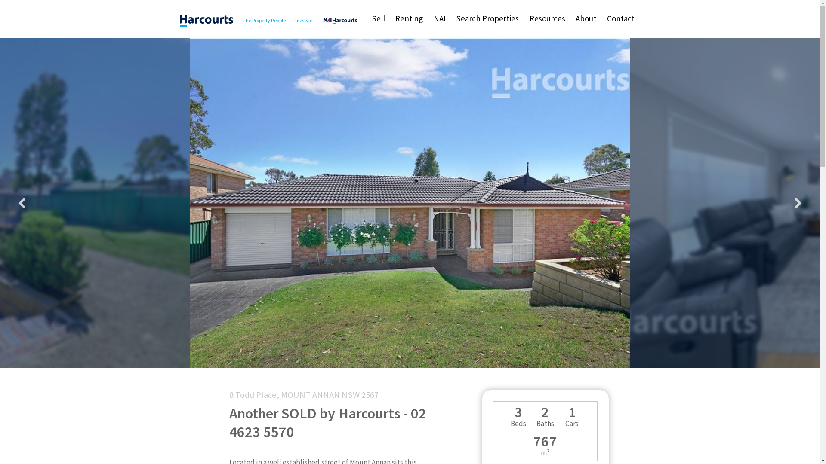 The width and height of the screenshot is (826, 464). I want to click on Next, so click(798, 203).